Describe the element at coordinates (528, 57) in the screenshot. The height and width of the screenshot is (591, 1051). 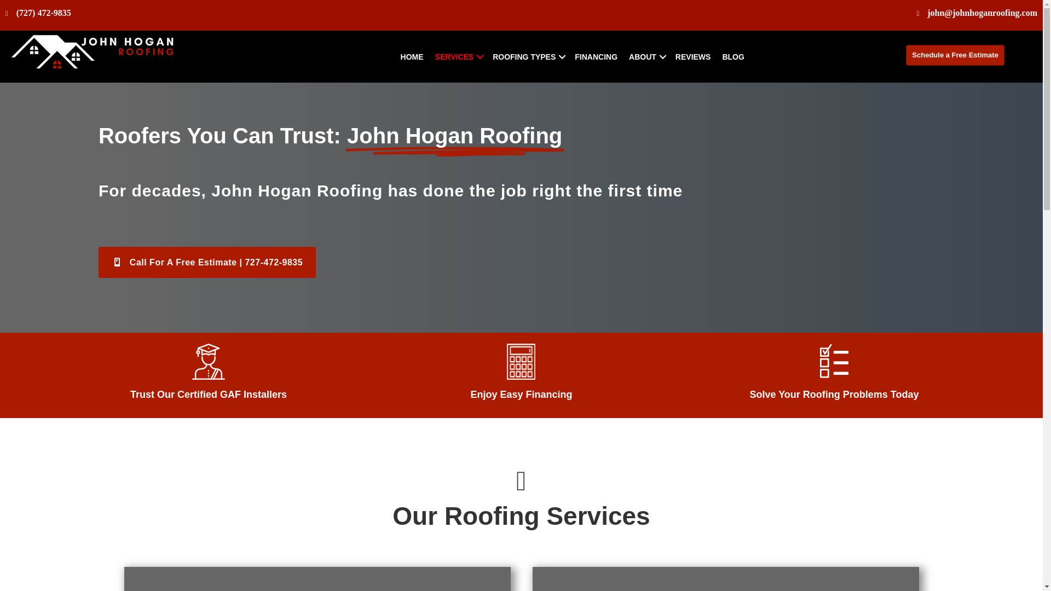
I see `Roofing Types` at that location.